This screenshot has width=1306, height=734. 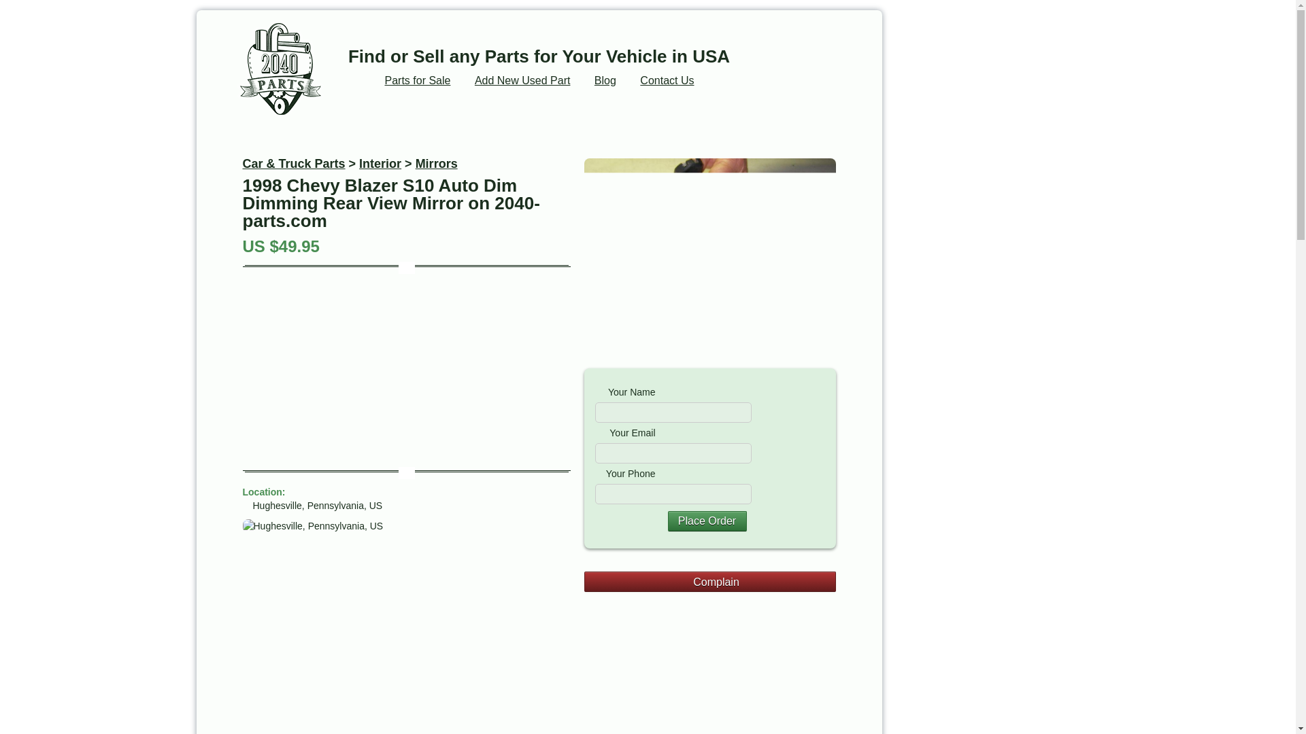 What do you see at coordinates (707, 521) in the screenshot?
I see `Place Order` at bounding box center [707, 521].